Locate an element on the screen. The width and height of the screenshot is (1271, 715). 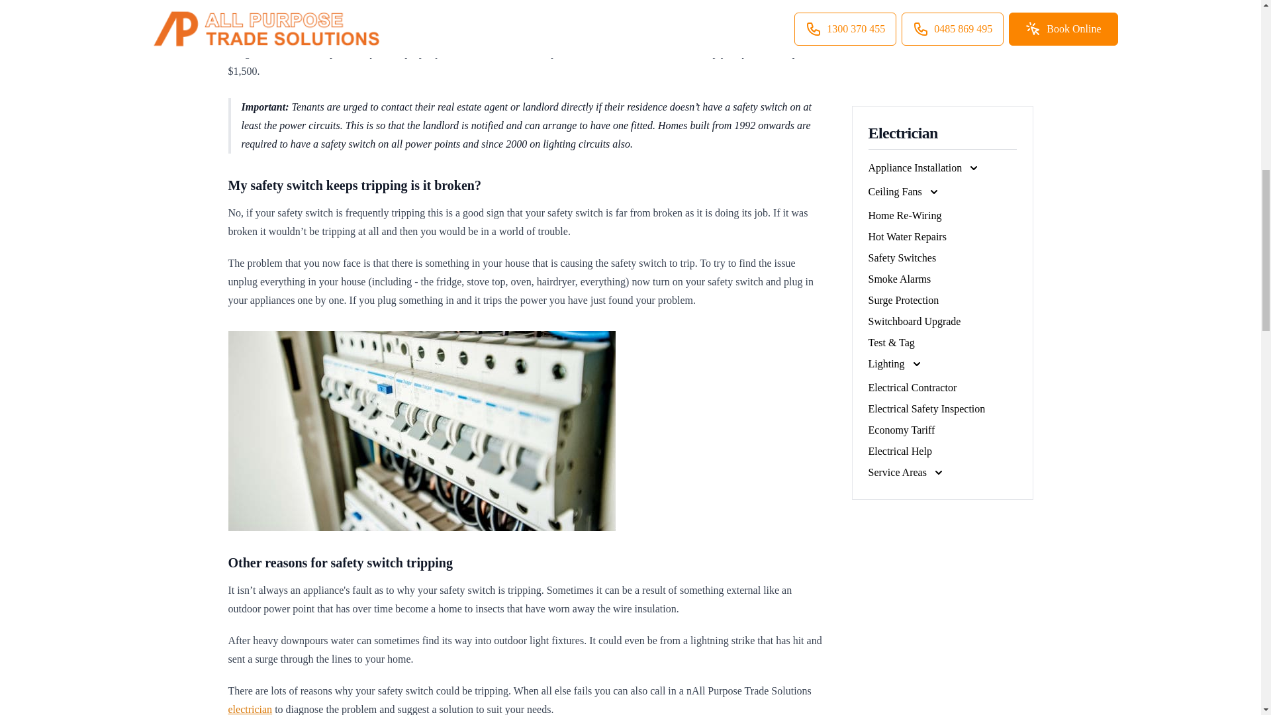
electrician is located at coordinates (249, 709).